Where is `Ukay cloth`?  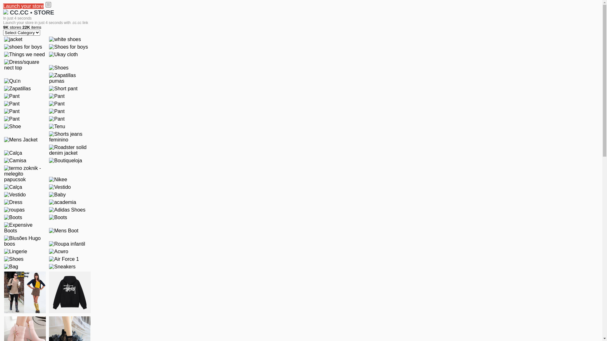
Ukay cloth is located at coordinates (63, 55).